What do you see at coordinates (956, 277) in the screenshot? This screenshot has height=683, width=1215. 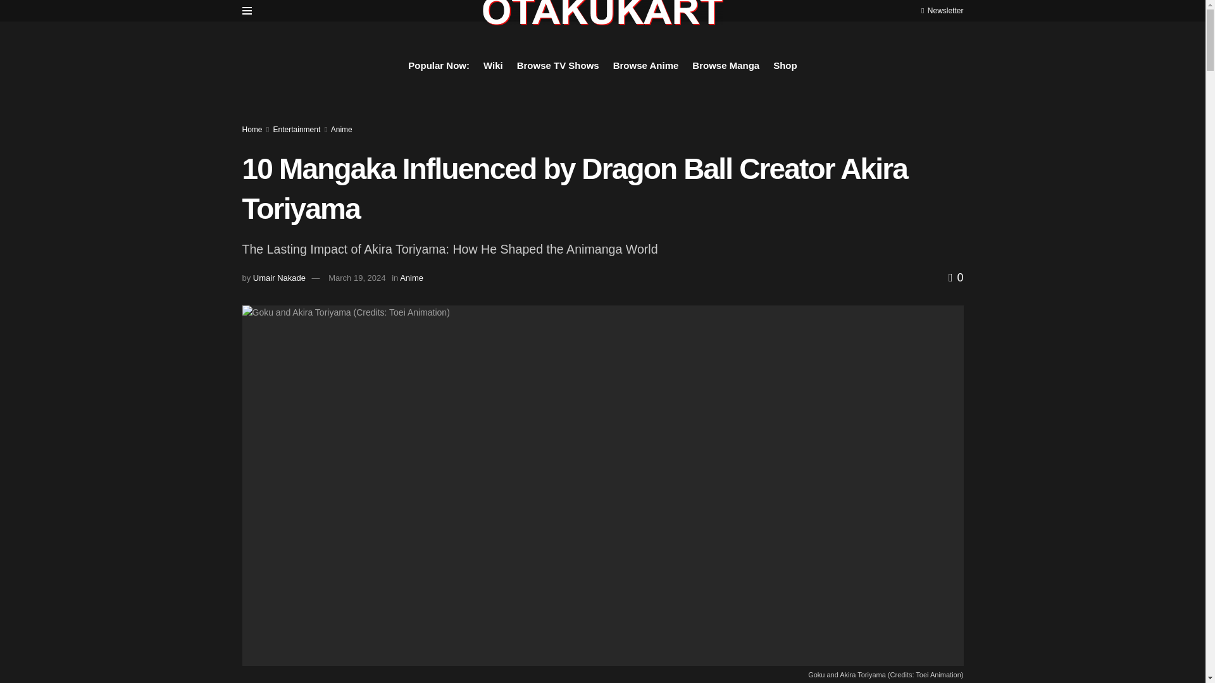 I see `0` at bounding box center [956, 277].